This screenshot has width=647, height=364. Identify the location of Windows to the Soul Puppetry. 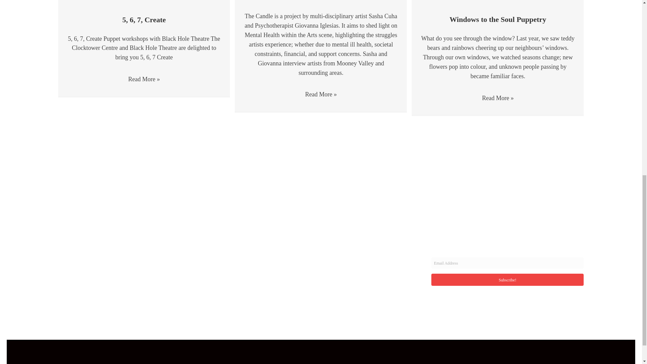
(498, 20).